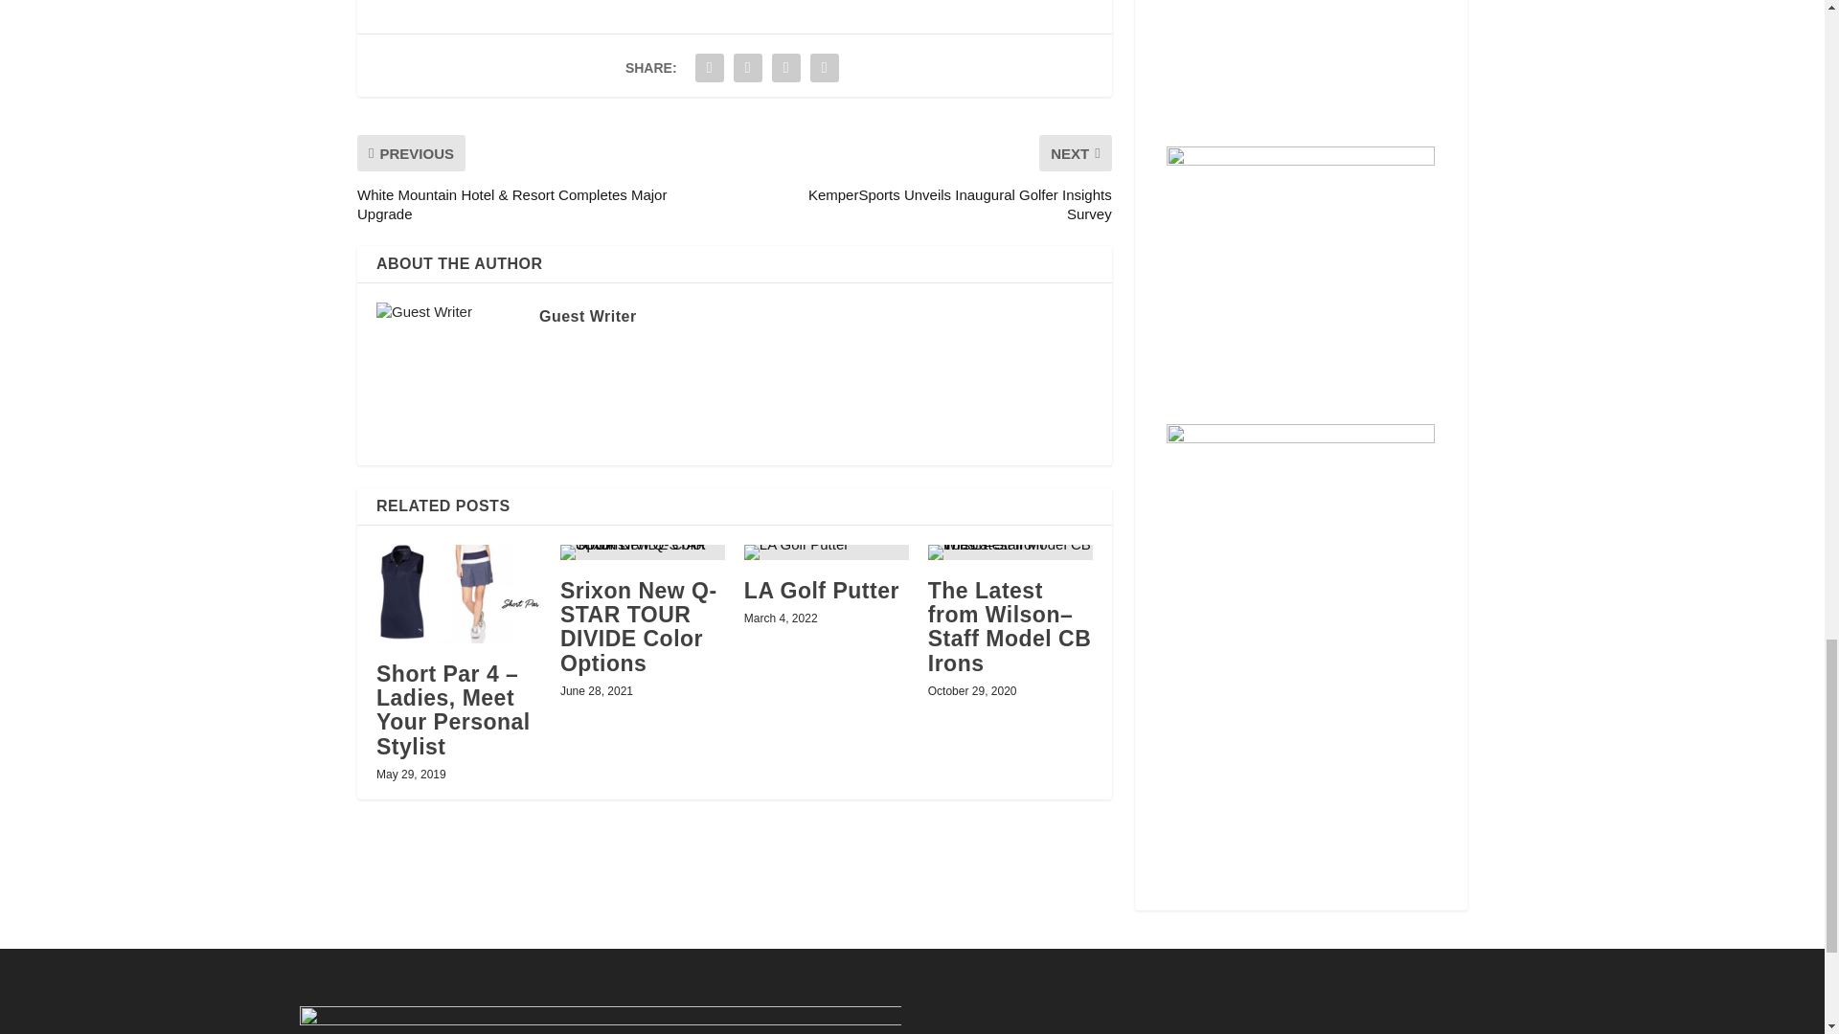 This screenshot has height=1034, width=1839. I want to click on View all posts by Guest Writer, so click(587, 316).